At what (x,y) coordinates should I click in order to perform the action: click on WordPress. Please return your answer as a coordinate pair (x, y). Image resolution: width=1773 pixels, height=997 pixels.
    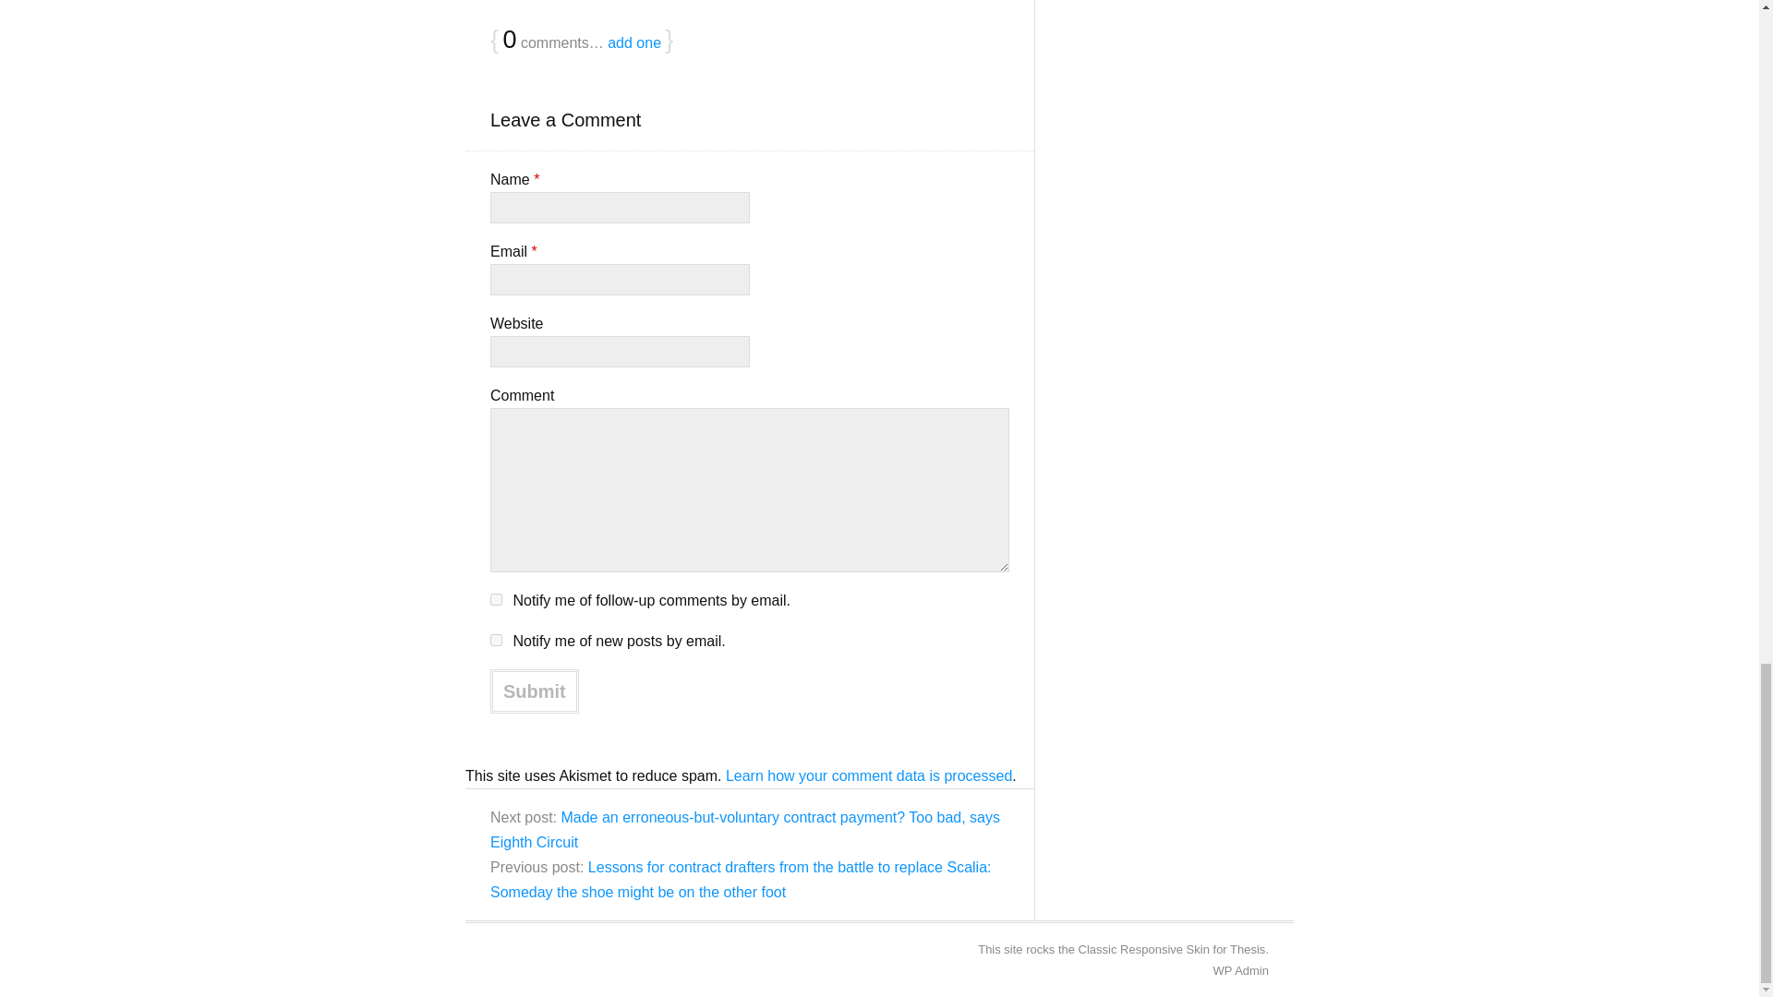
    Looking at the image, I should click on (1223, 971).